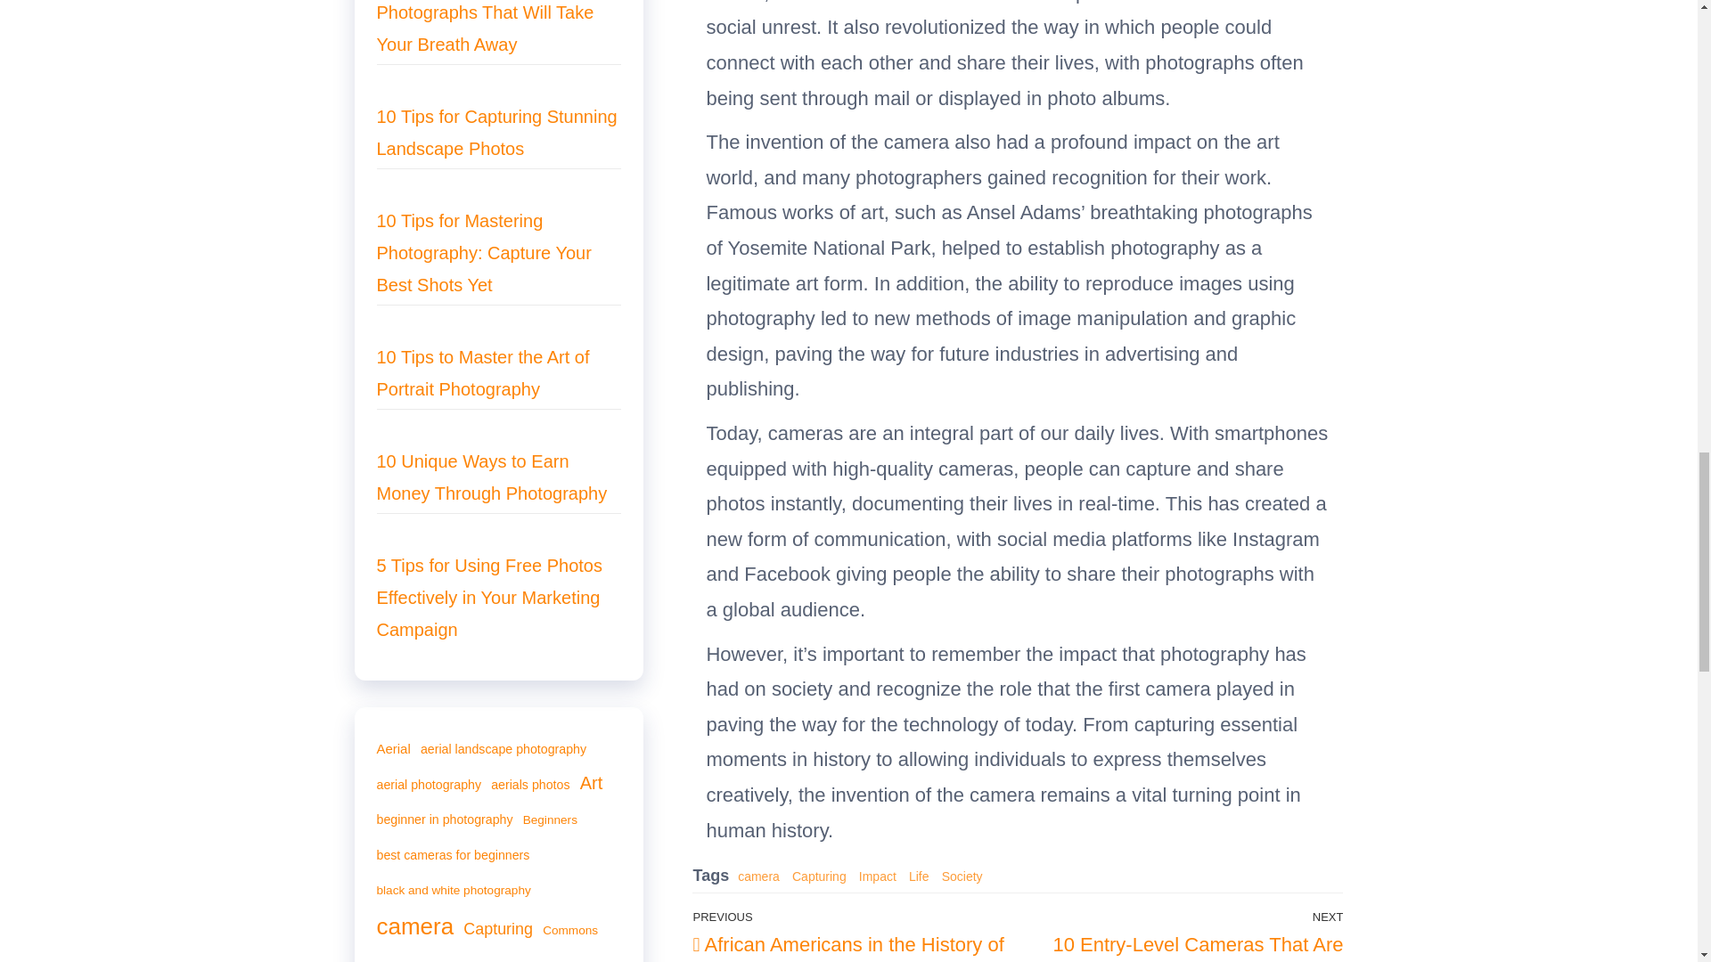 The width and height of the screenshot is (1711, 962). I want to click on Society, so click(962, 876).